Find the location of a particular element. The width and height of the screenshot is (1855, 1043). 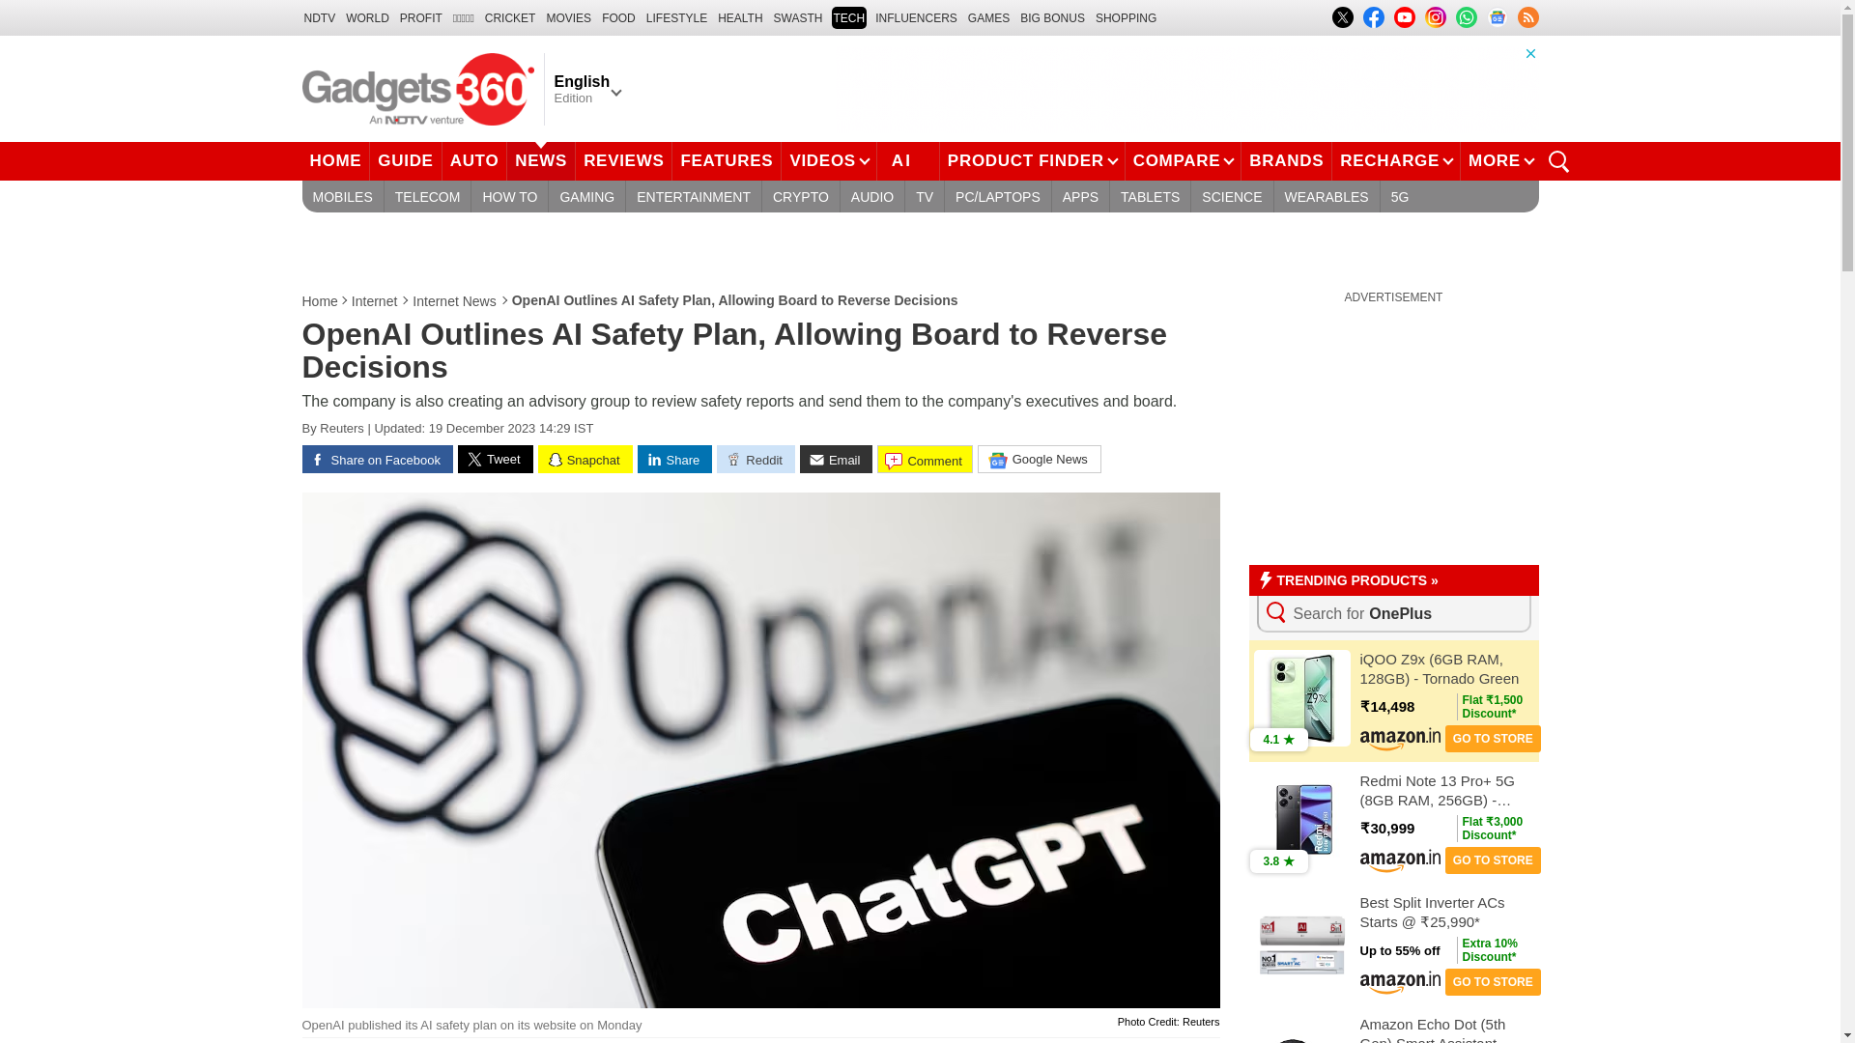

REVIEWS is located at coordinates (623, 160).